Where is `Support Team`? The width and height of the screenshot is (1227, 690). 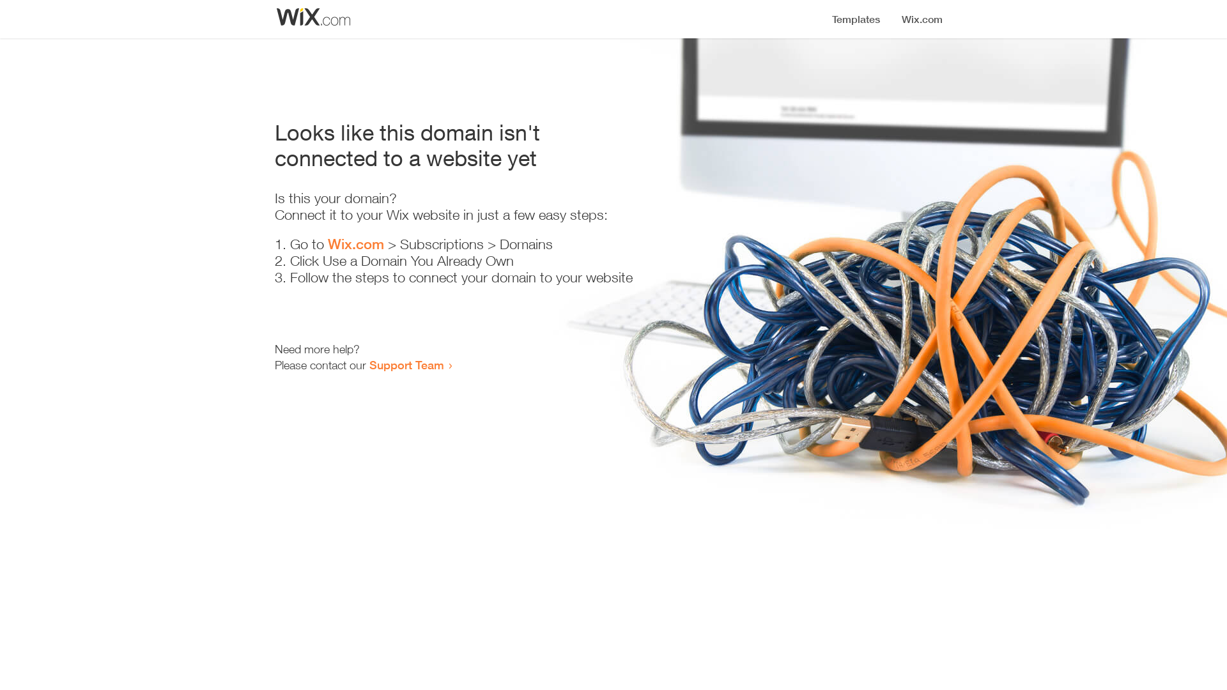
Support Team is located at coordinates (406, 365).